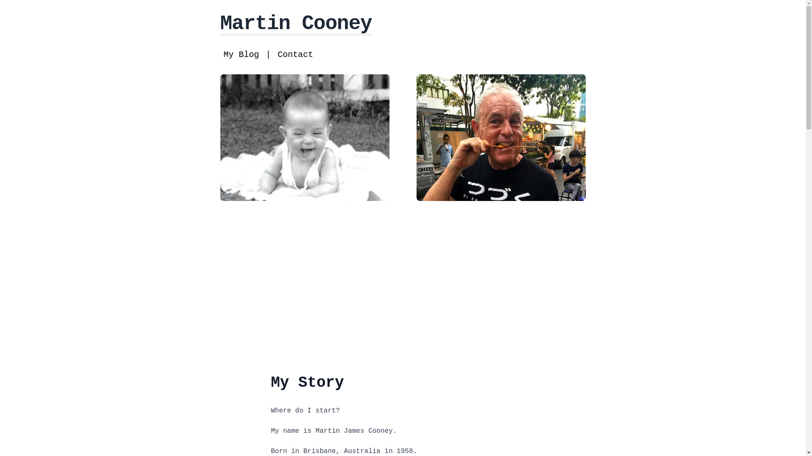 The width and height of the screenshot is (812, 456). I want to click on Martin Cooney, so click(296, 24).